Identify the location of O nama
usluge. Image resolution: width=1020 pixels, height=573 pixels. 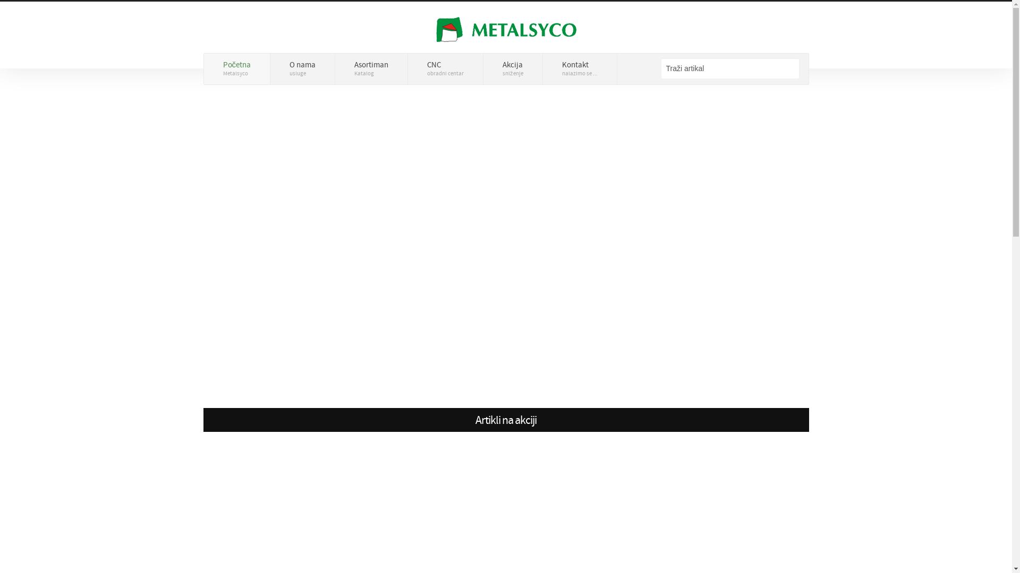
(303, 69).